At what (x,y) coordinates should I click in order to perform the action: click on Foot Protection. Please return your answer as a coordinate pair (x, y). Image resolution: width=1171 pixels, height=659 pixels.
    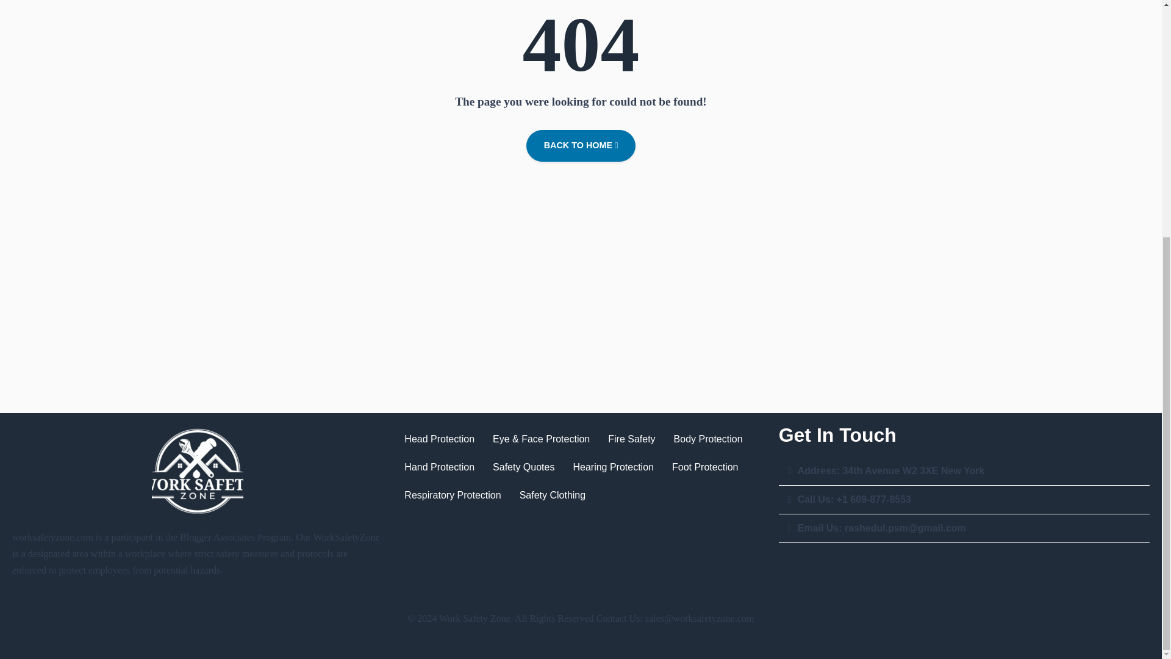
    Looking at the image, I should click on (705, 467).